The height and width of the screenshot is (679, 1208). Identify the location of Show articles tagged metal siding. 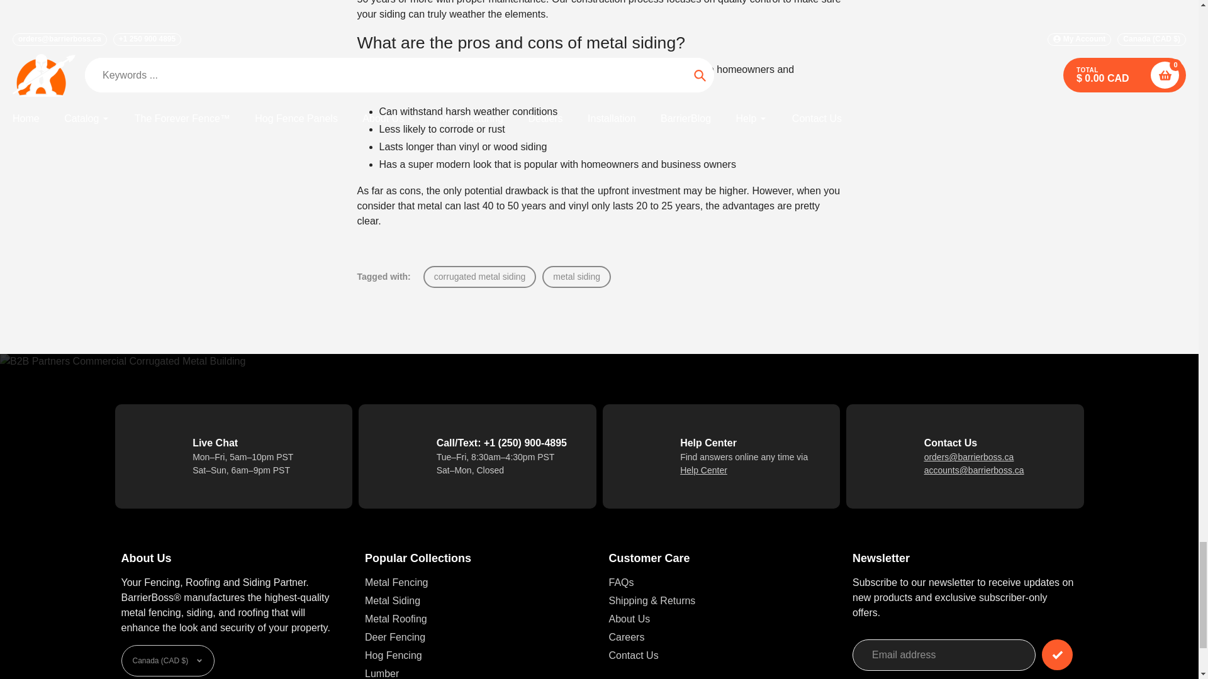
(576, 277).